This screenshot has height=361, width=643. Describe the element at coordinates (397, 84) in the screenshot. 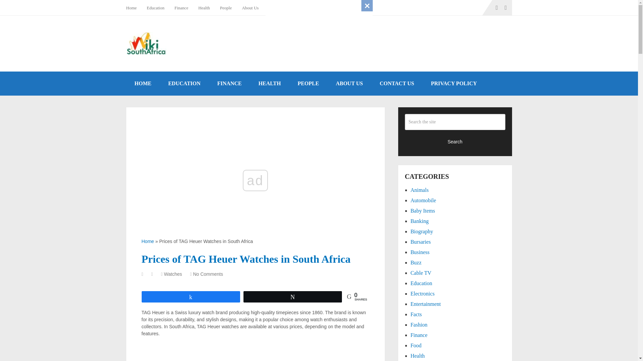

I see `CONTACT US` at that location.